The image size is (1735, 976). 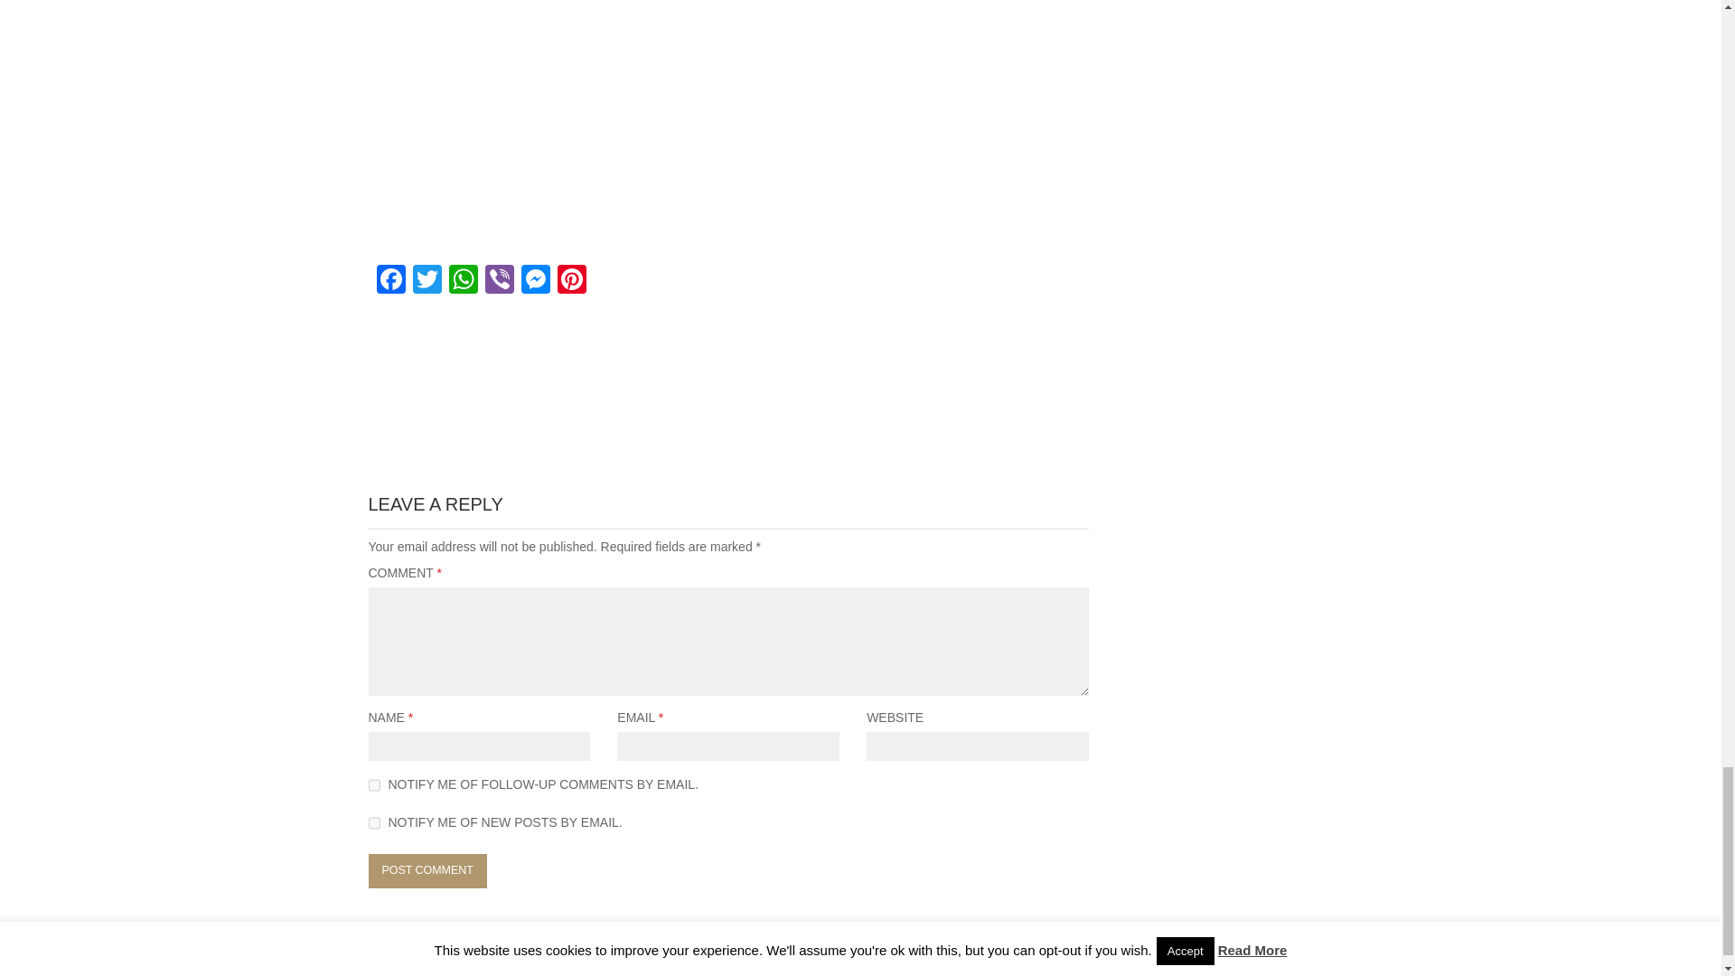 I want to click on Viber, so click(x=499, y=281).